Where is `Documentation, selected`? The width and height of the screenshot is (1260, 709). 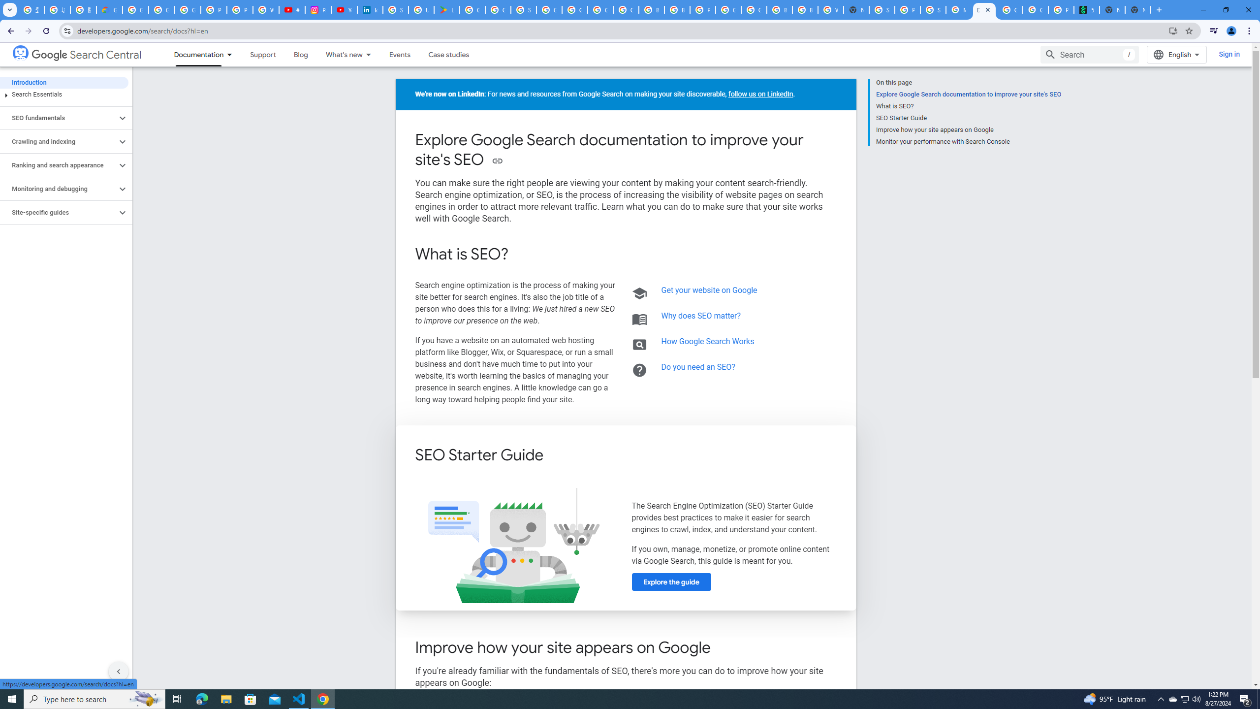 Documentation, selected is located at coordinates (194, 54).